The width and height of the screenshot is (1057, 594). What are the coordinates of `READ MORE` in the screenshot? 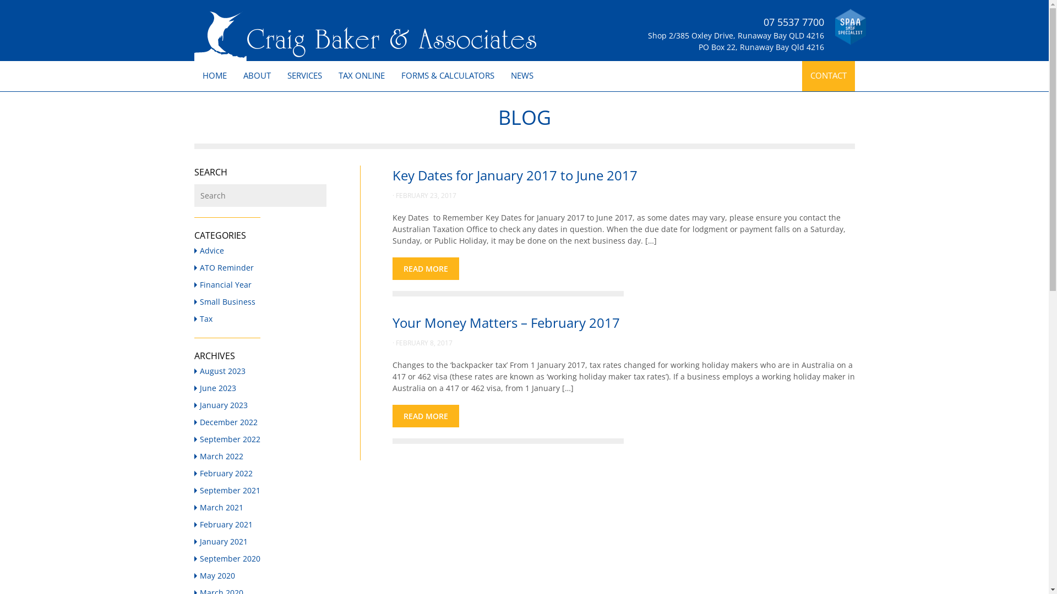 It's located at (425, 416).